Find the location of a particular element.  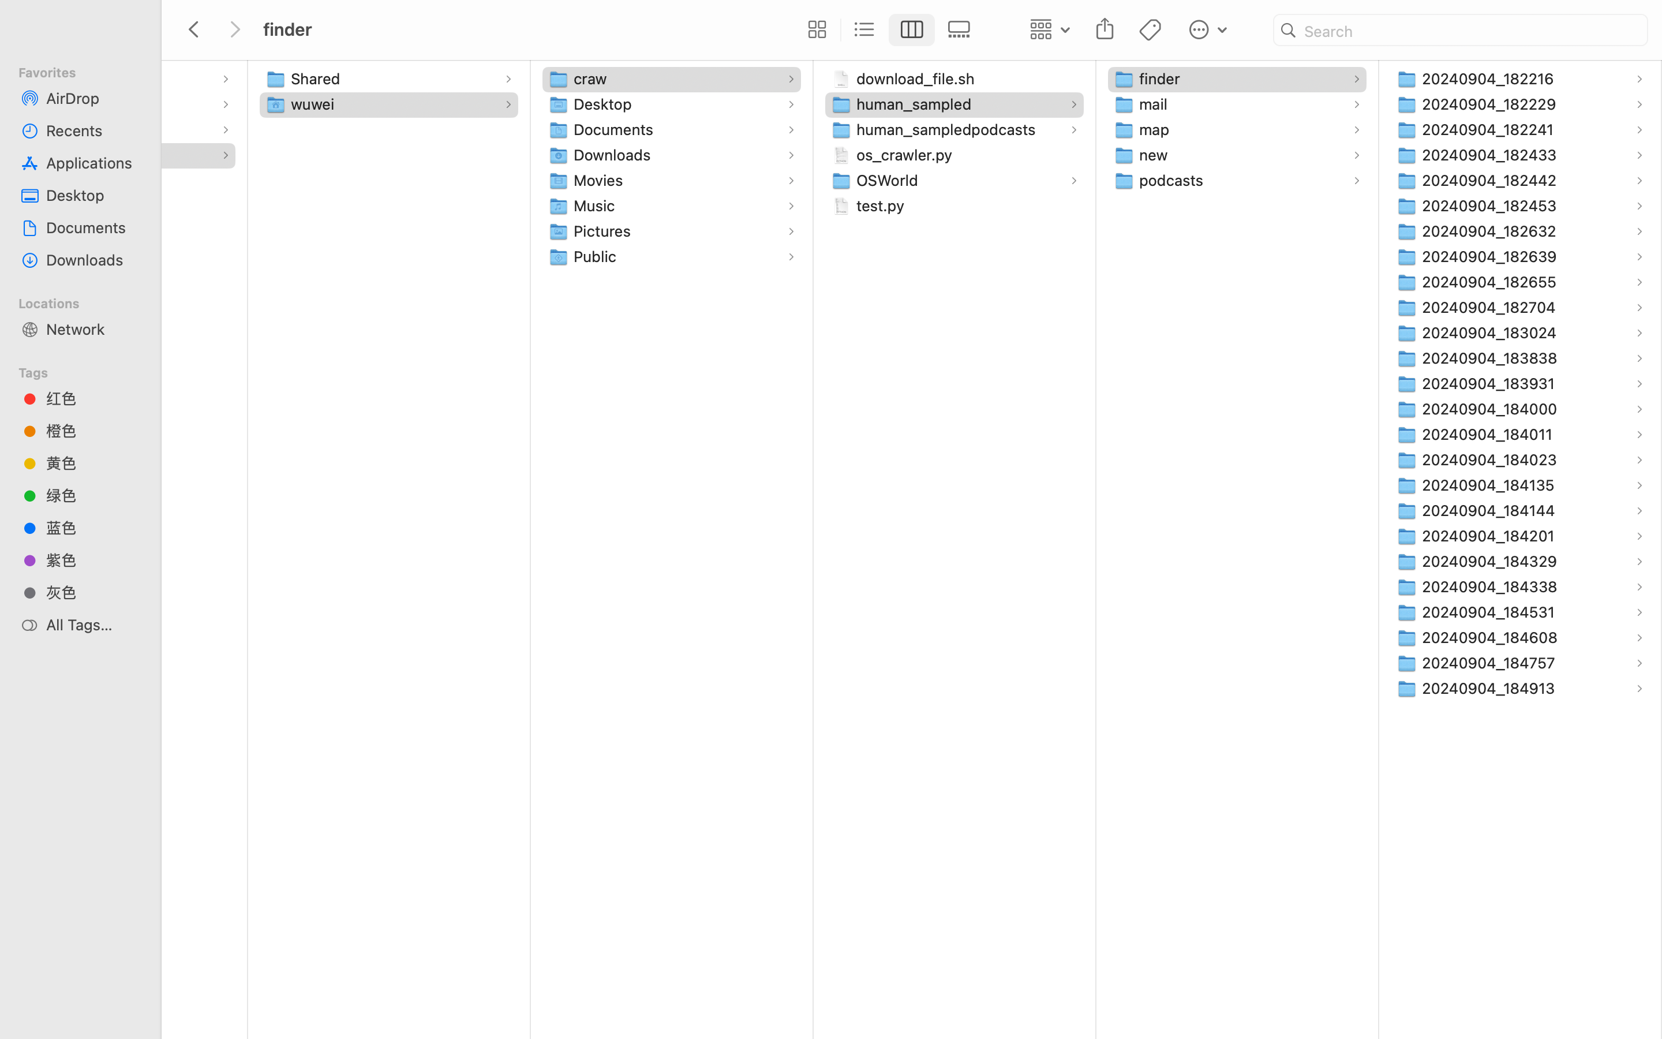

test.py is located at coordinates (883, 205).